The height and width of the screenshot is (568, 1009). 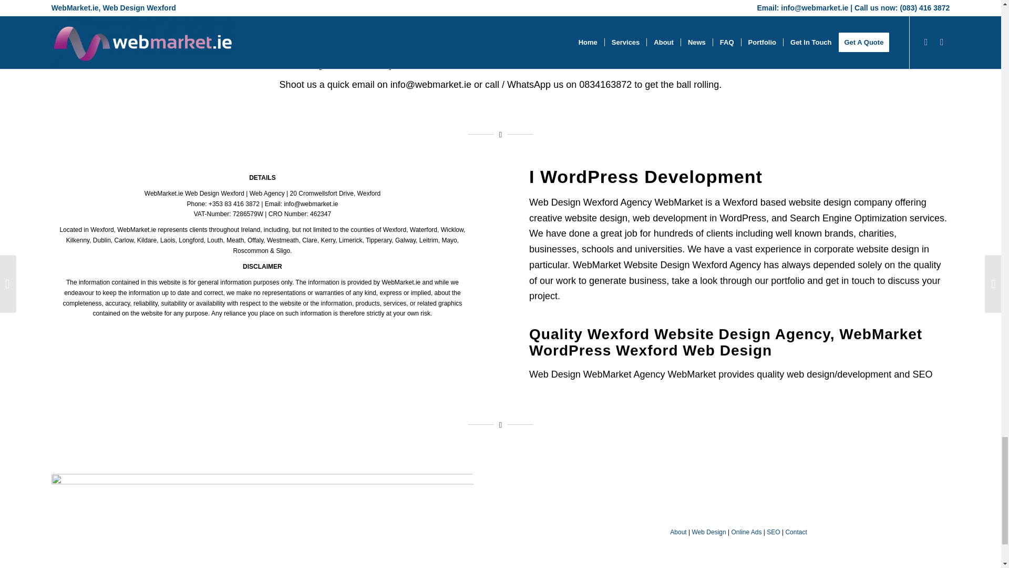 I want to click on Web Design, so click(x=708, y=532).